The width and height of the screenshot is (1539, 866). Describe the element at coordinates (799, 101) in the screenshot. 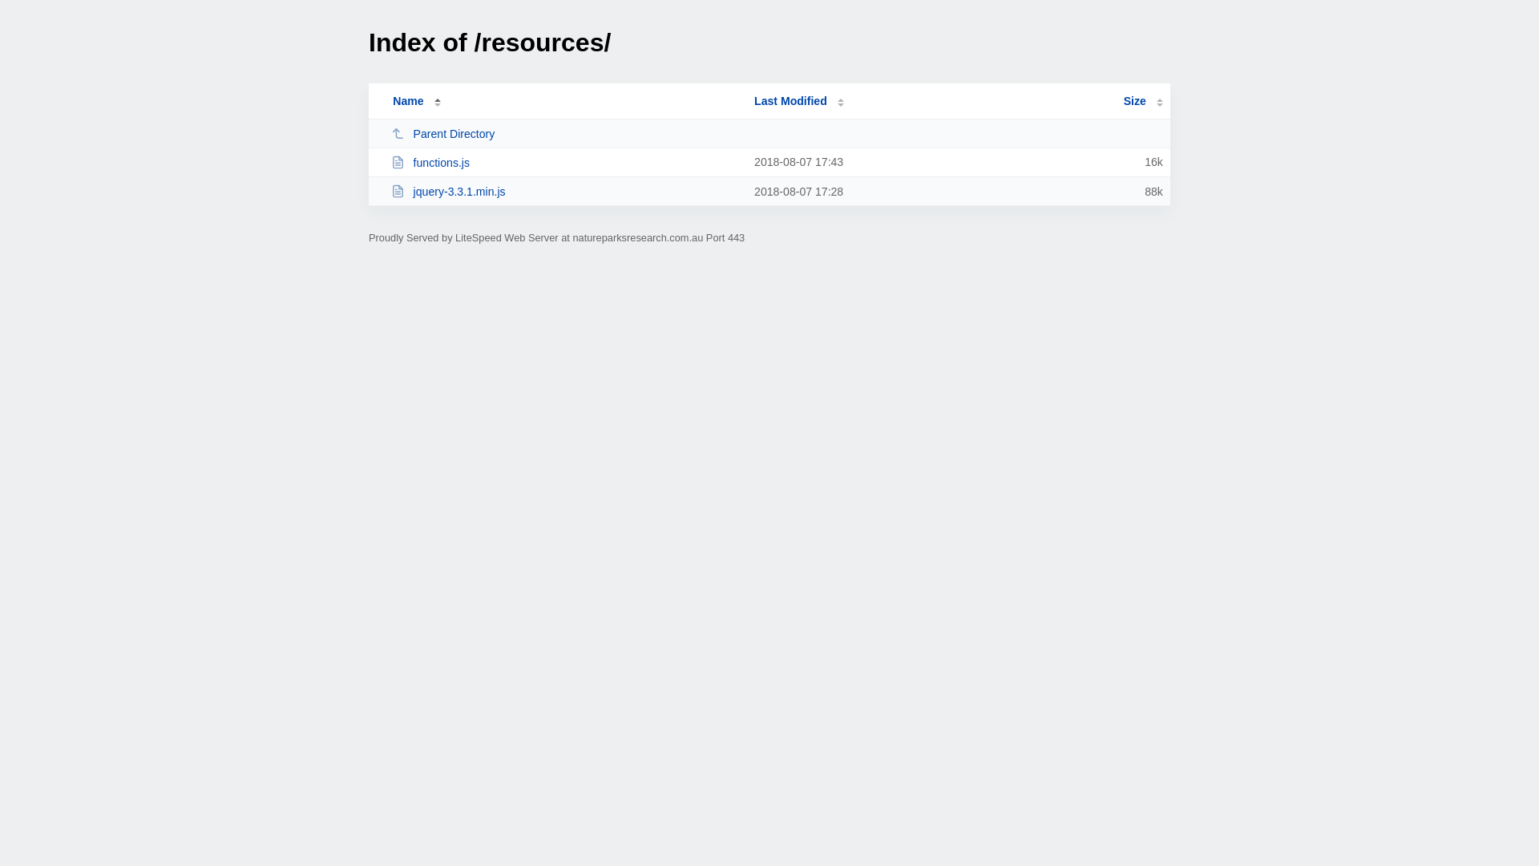

I see `Last Modified` at that location.